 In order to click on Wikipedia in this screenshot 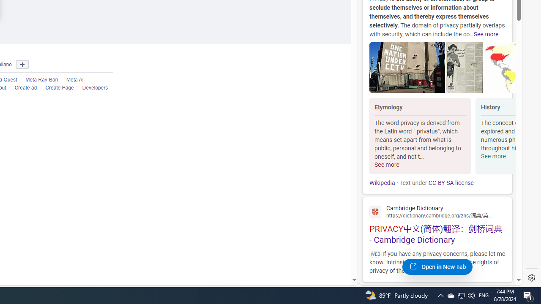, I will do `click(382, 183)`.